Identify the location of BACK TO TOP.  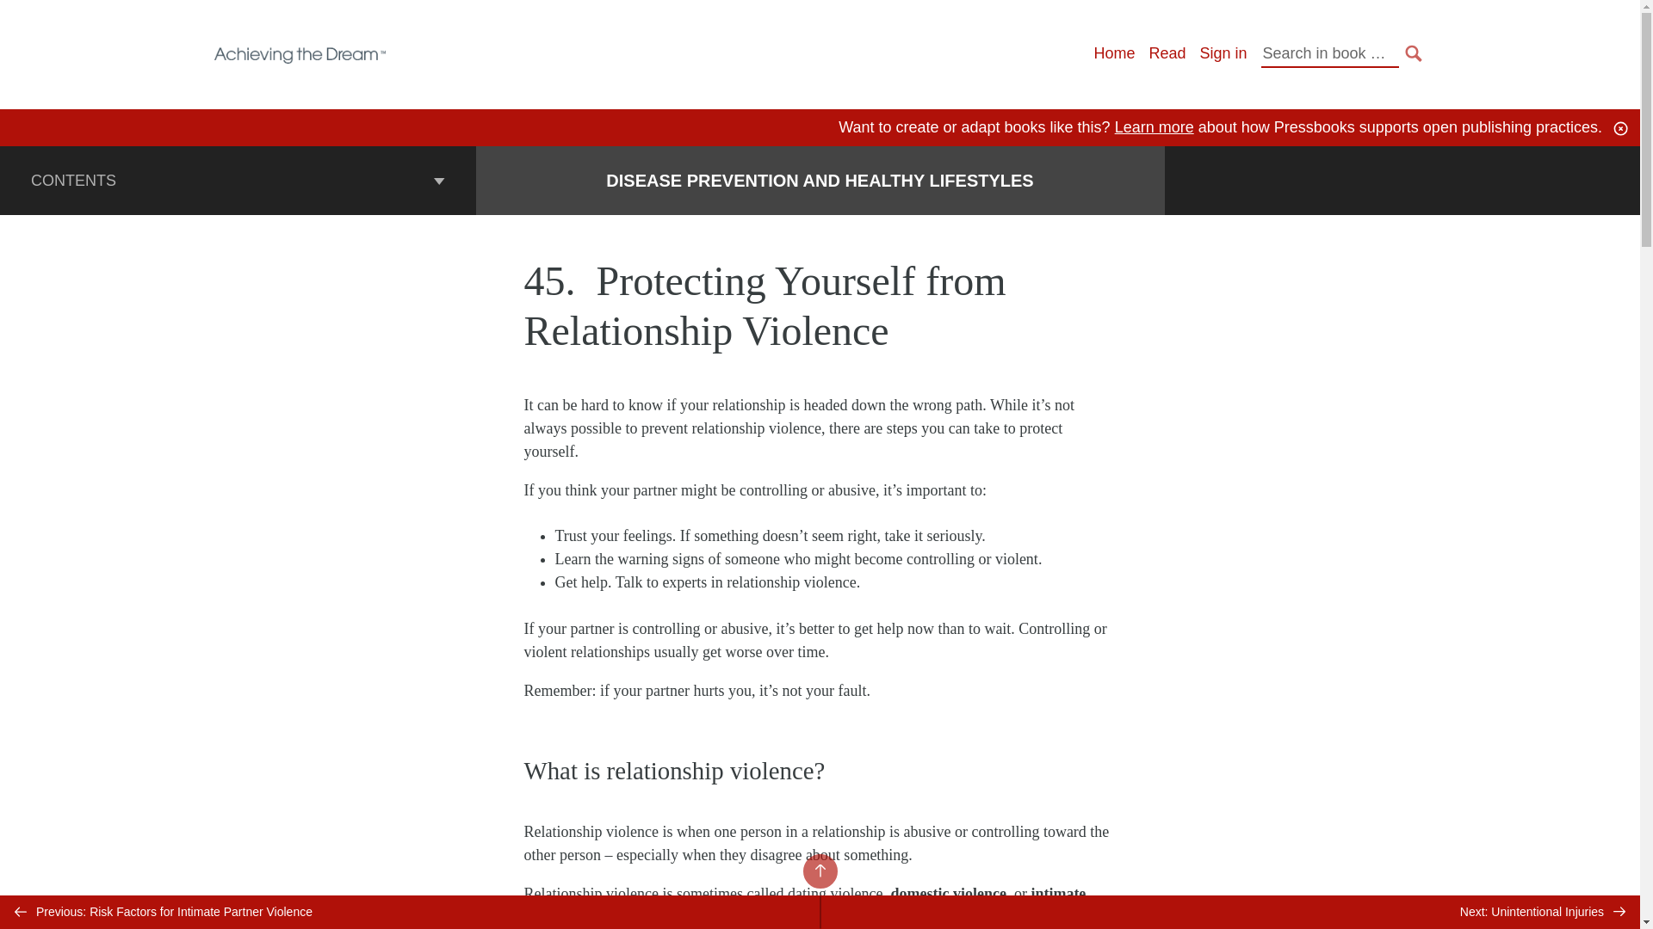
(819, 871).